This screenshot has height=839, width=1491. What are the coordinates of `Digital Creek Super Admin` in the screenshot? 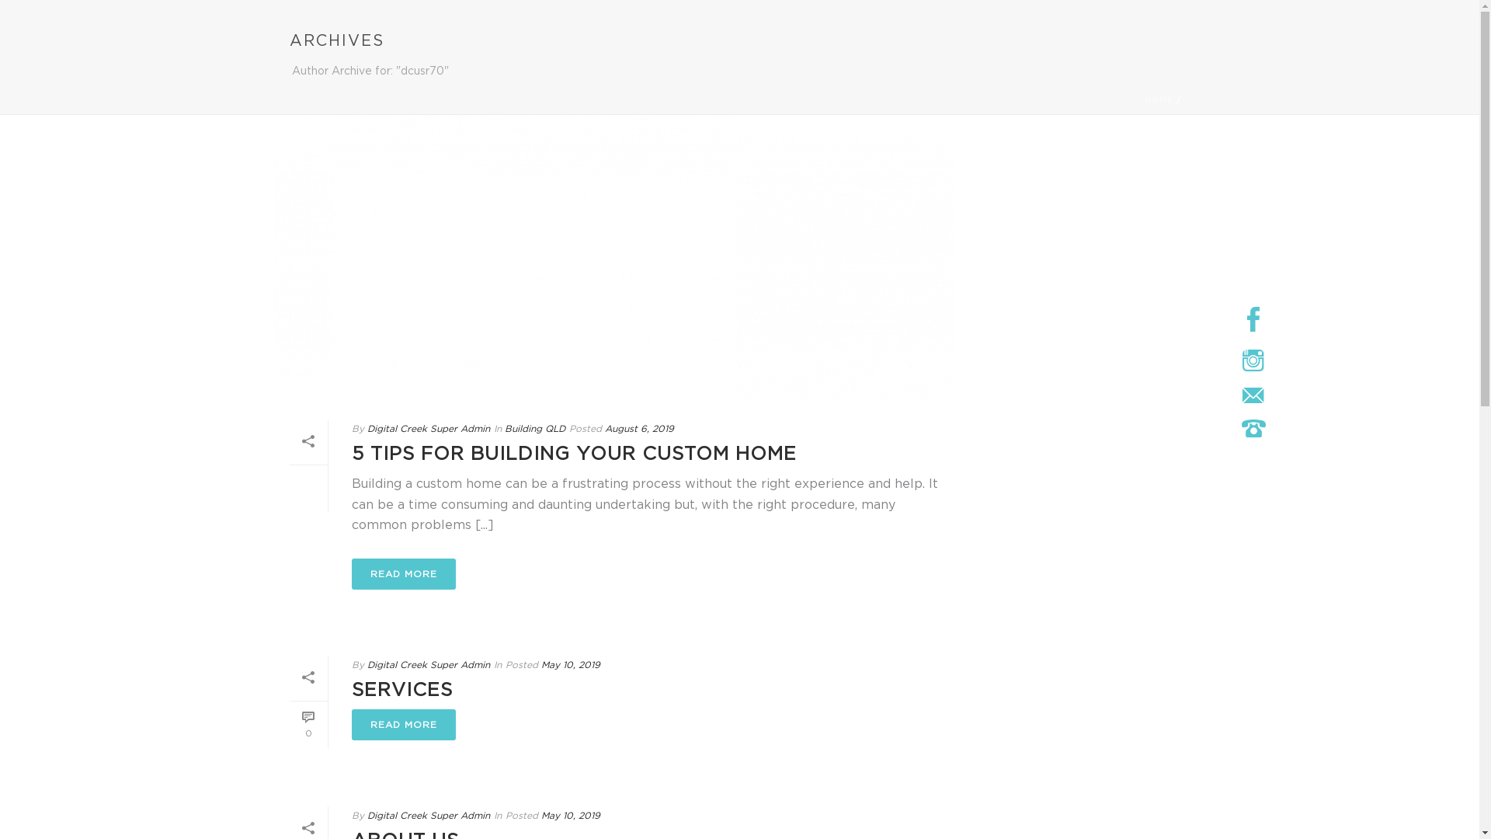 It's located at (428, 665).